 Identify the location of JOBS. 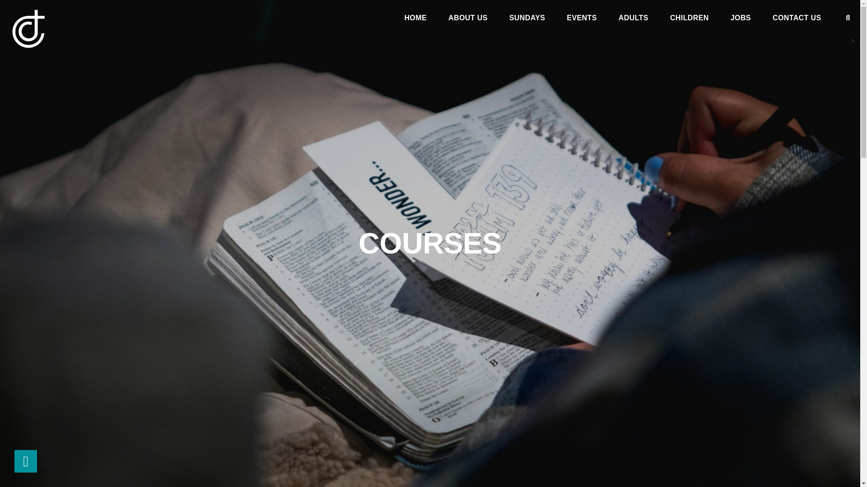
(741, 20).